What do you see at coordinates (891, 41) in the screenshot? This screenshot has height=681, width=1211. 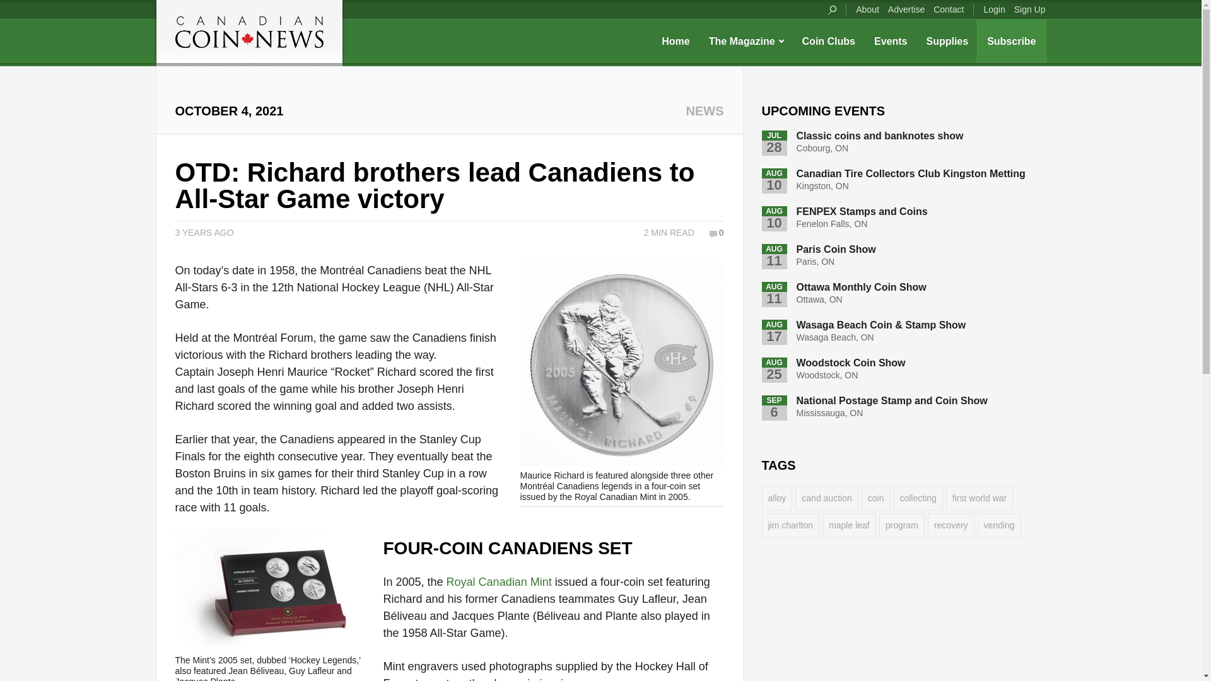 I see `Events` at bounding box center [891, 41].